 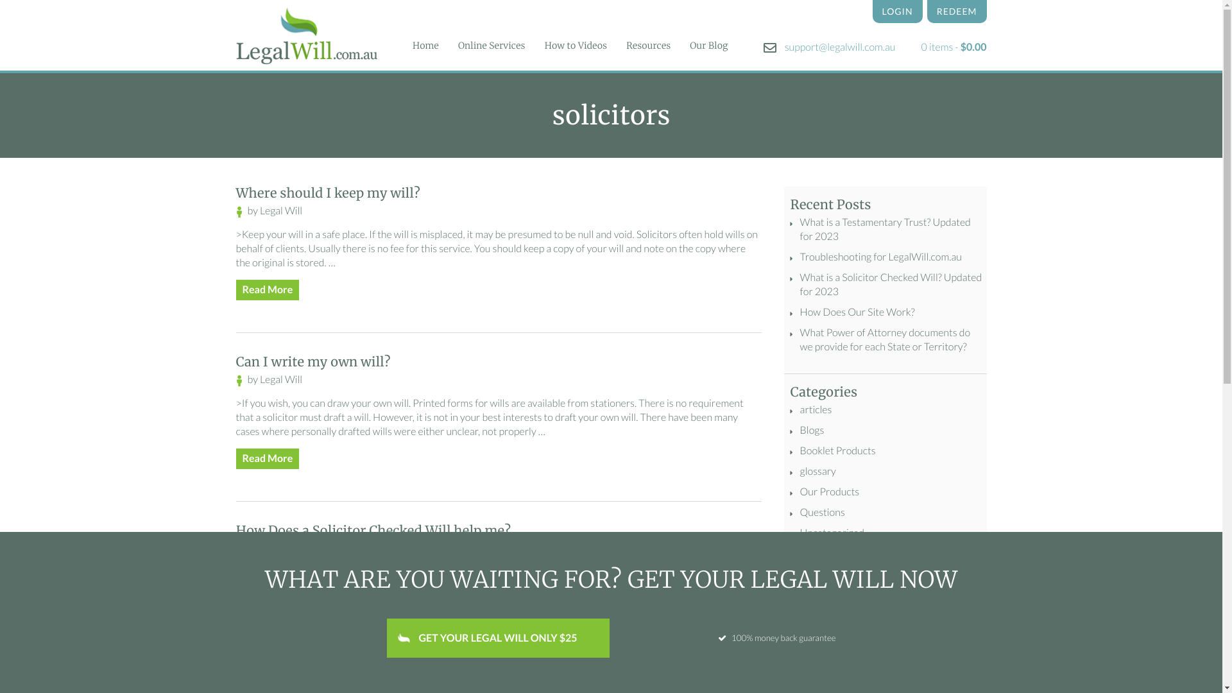 I want to click on Home, so click(x=426, y=46).